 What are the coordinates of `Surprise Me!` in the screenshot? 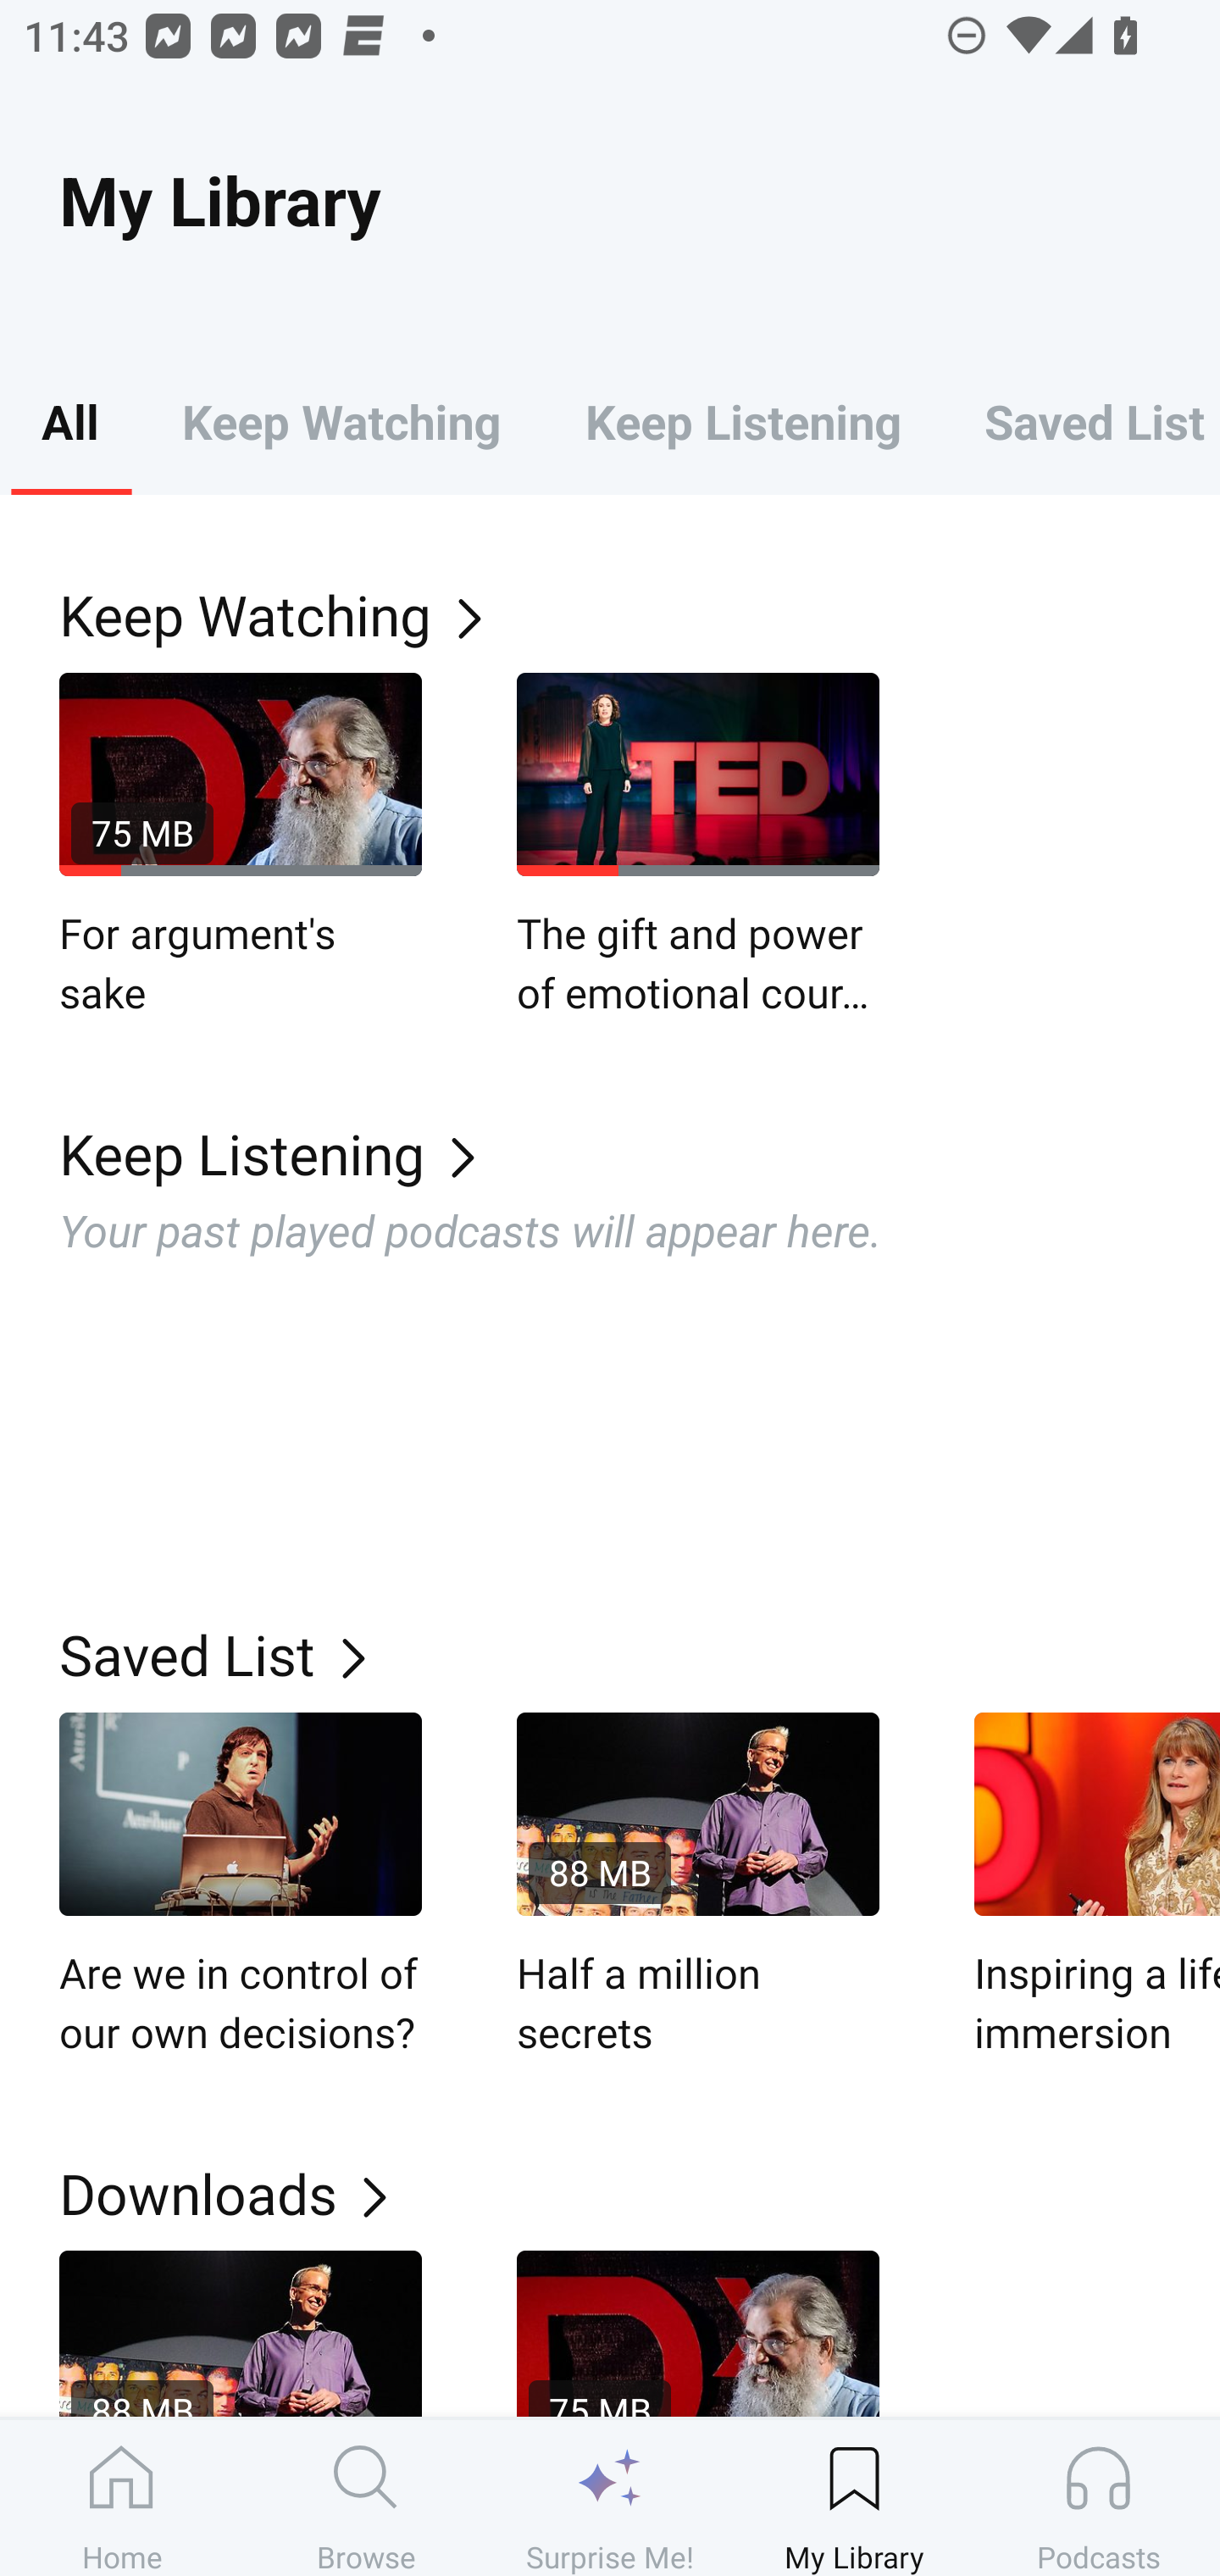 It's located at (610, 2497).